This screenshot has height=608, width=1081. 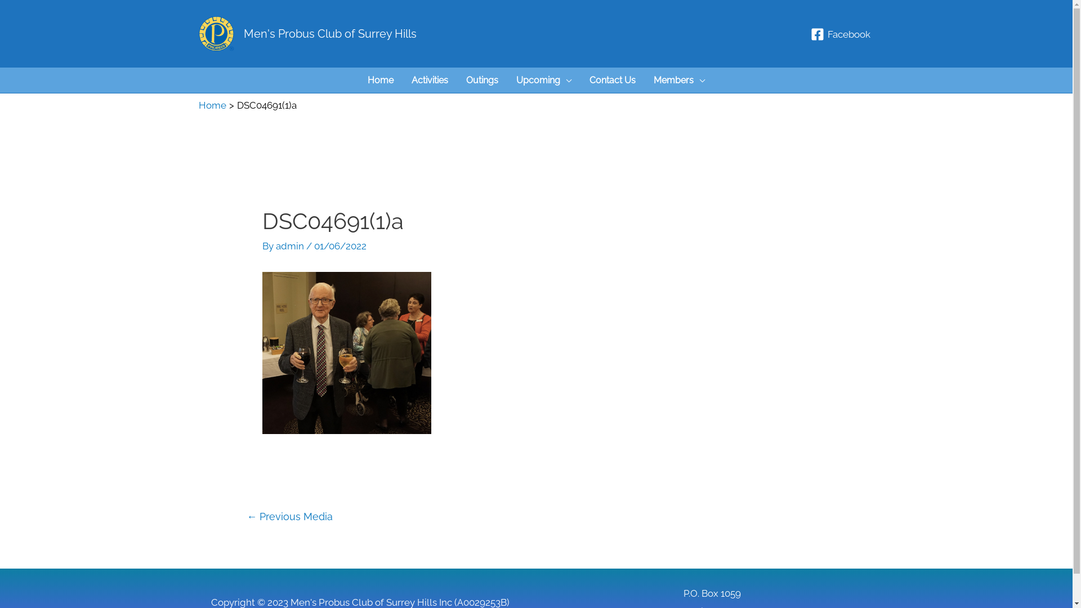 I want to click on Activities, so click(x=430, y=80).